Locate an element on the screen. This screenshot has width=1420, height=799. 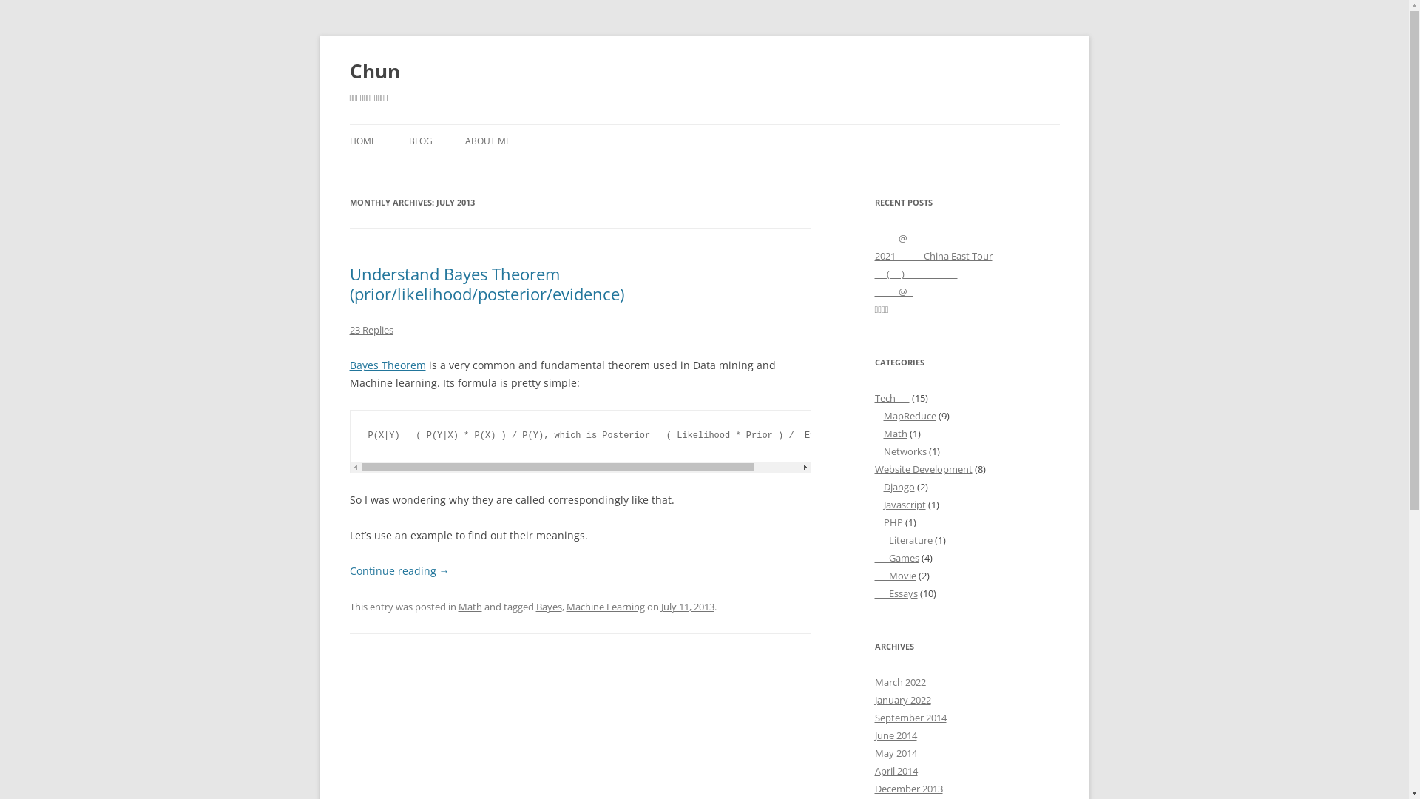
December 2013 is located at coordinates (908, 789).